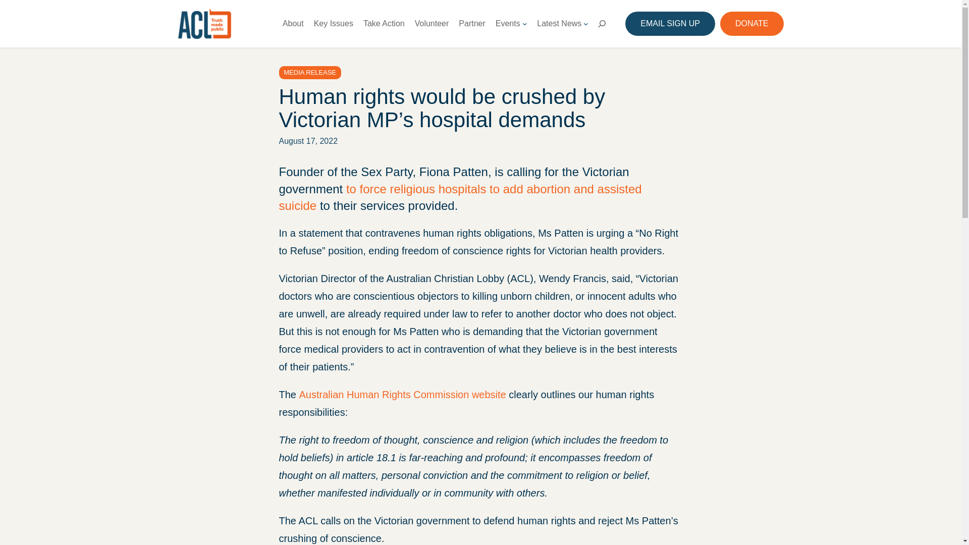  I want to click on Key Issues, so click(334, 23).